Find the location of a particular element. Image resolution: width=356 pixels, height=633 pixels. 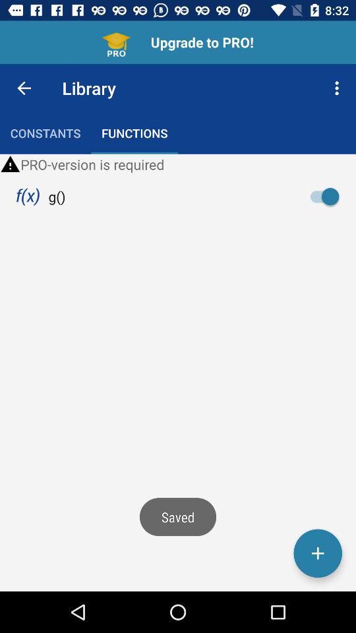

tap the item to the left of the library item is located at coordinates (24, 88).